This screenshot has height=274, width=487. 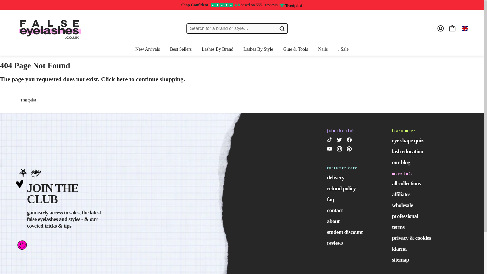 I want to click on FalseEyelashes.co.uk on Twitter, so click(x=340, y=141).